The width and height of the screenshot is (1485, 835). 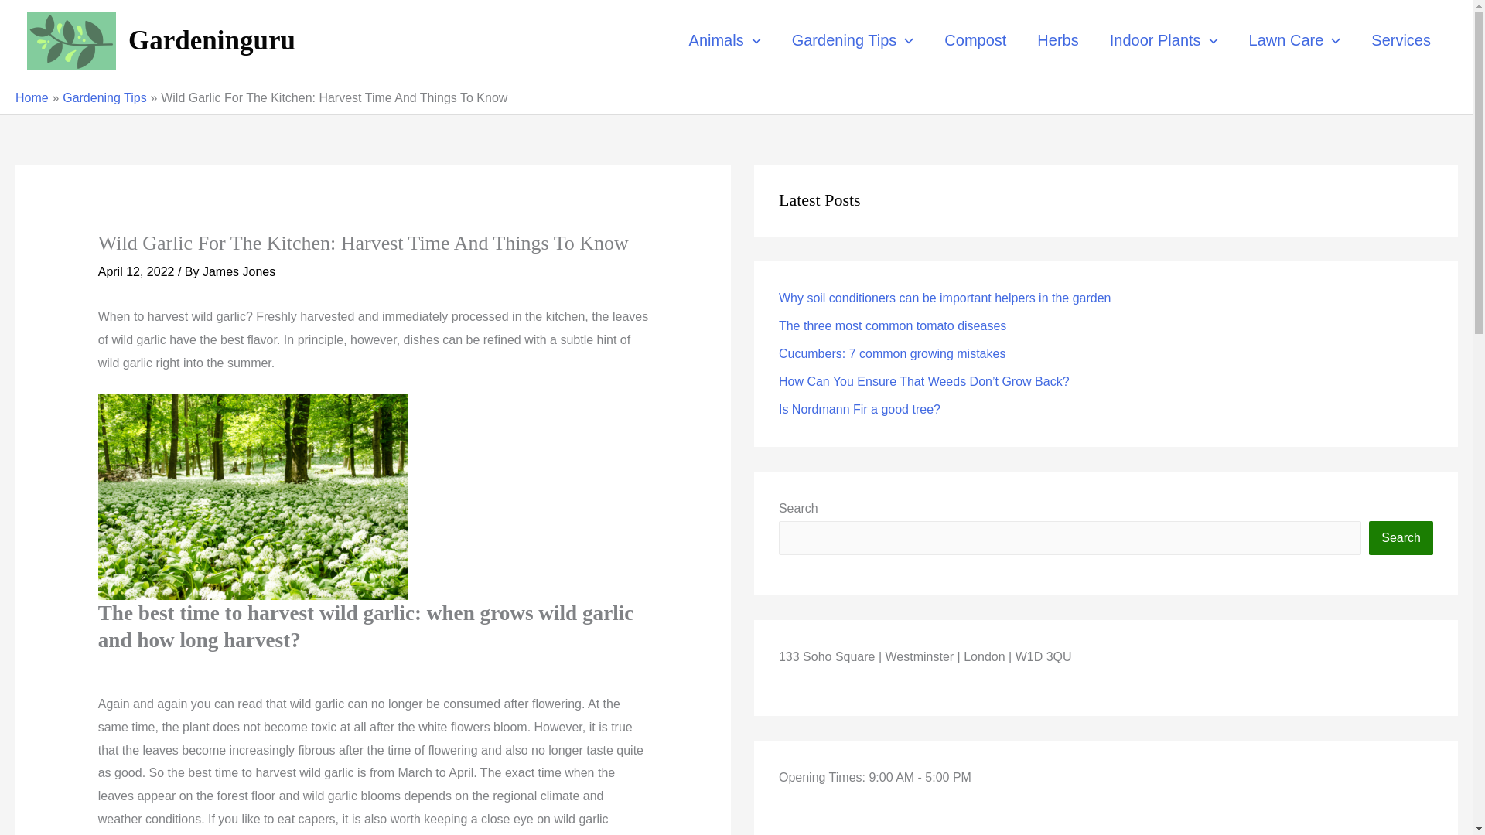 I want to click on Indoor Plants, so click(x=1164, y=40).